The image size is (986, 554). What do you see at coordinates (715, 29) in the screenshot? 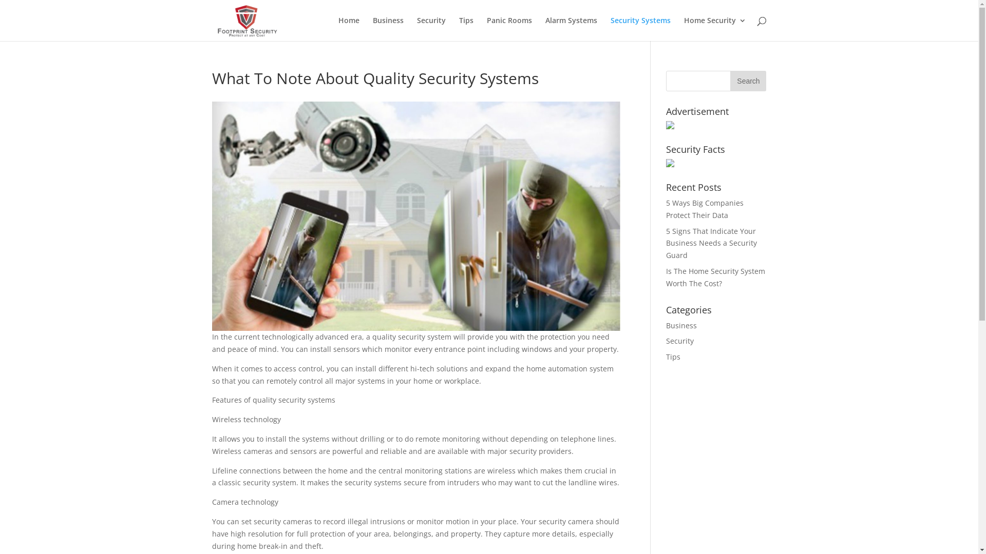
I see `Home Security` at bounding box center [715, 29].